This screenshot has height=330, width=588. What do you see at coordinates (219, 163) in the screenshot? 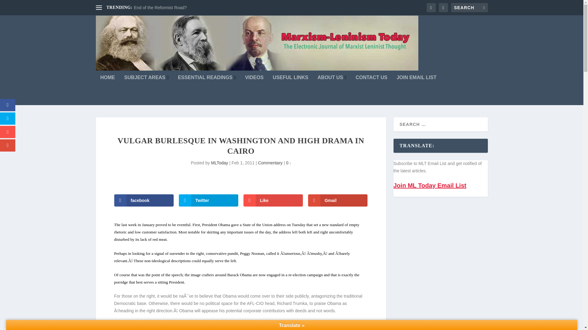
I see `Posts by MLToday` at bounding box center [219, 163].